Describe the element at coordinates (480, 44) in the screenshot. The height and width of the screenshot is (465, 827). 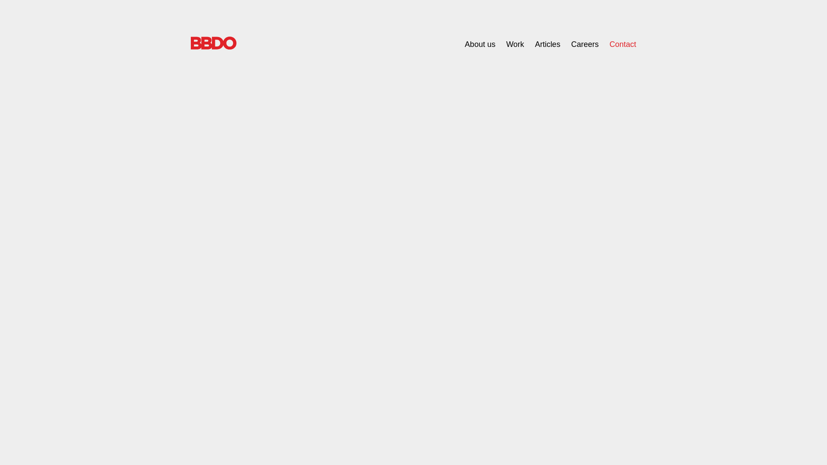
I see `About us` at that location.